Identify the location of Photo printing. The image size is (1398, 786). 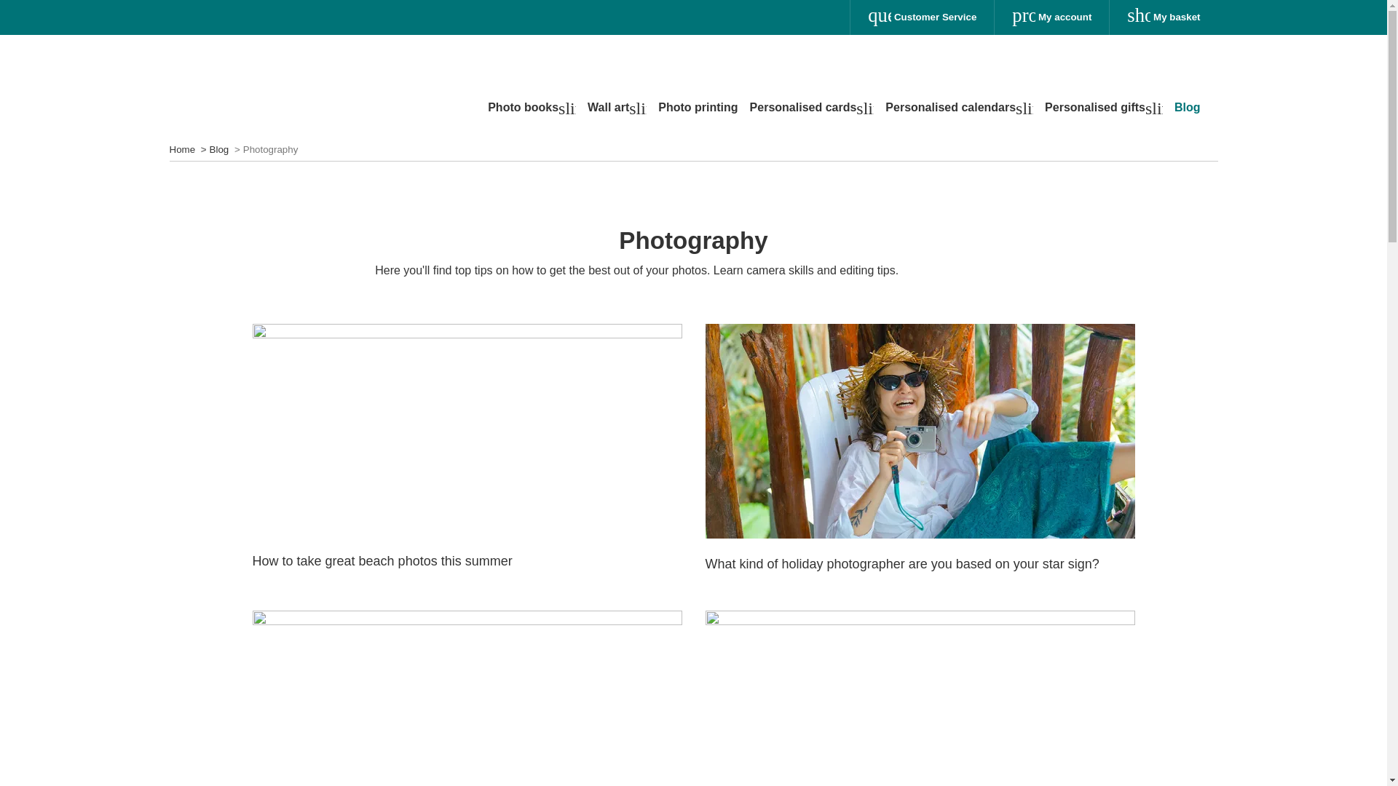
(698, 111).